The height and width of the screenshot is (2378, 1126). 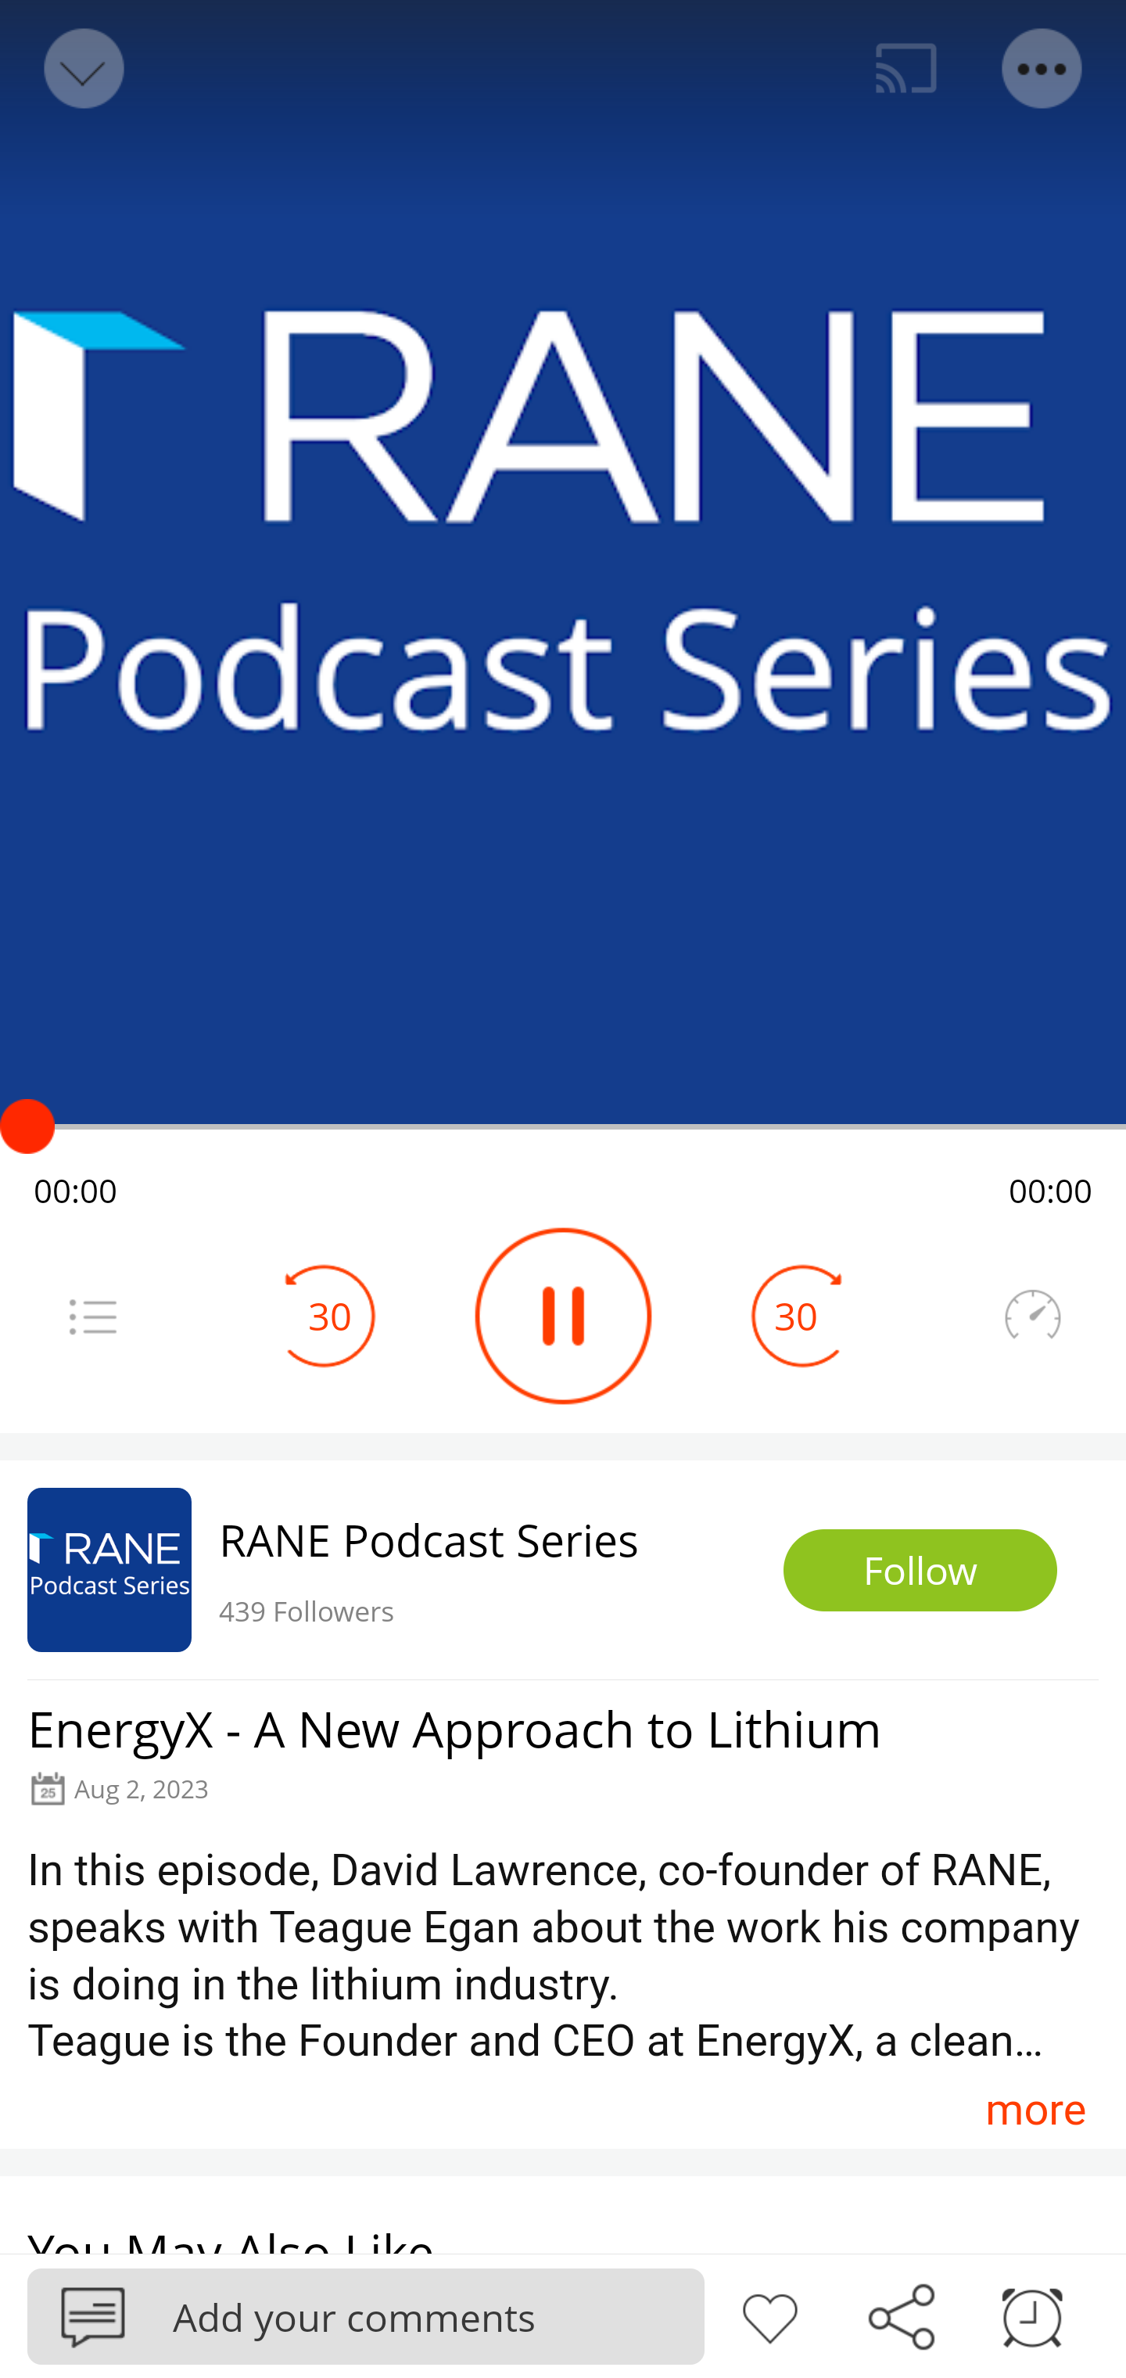 What do you see at coordinates (330, 1316) in the screenshot?
I see `30 Seek Backward` at bounding box center [330, 1316].